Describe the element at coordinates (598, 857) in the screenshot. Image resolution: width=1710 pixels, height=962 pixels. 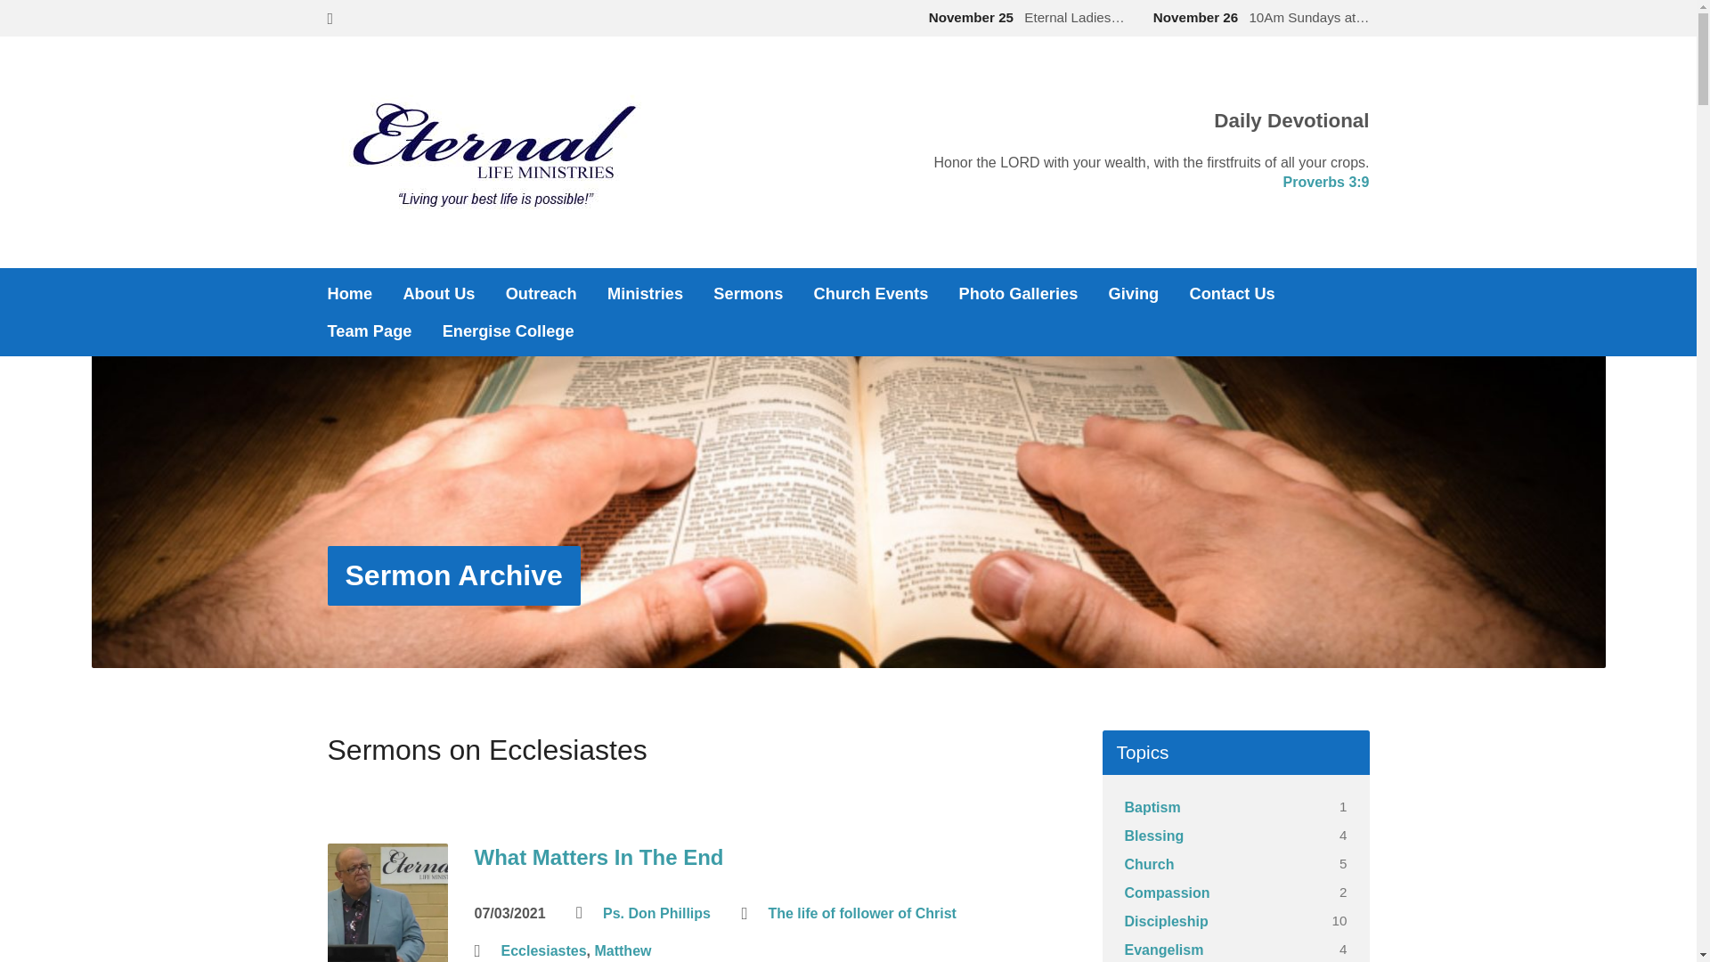
I see `What Matters In The End` at that location.